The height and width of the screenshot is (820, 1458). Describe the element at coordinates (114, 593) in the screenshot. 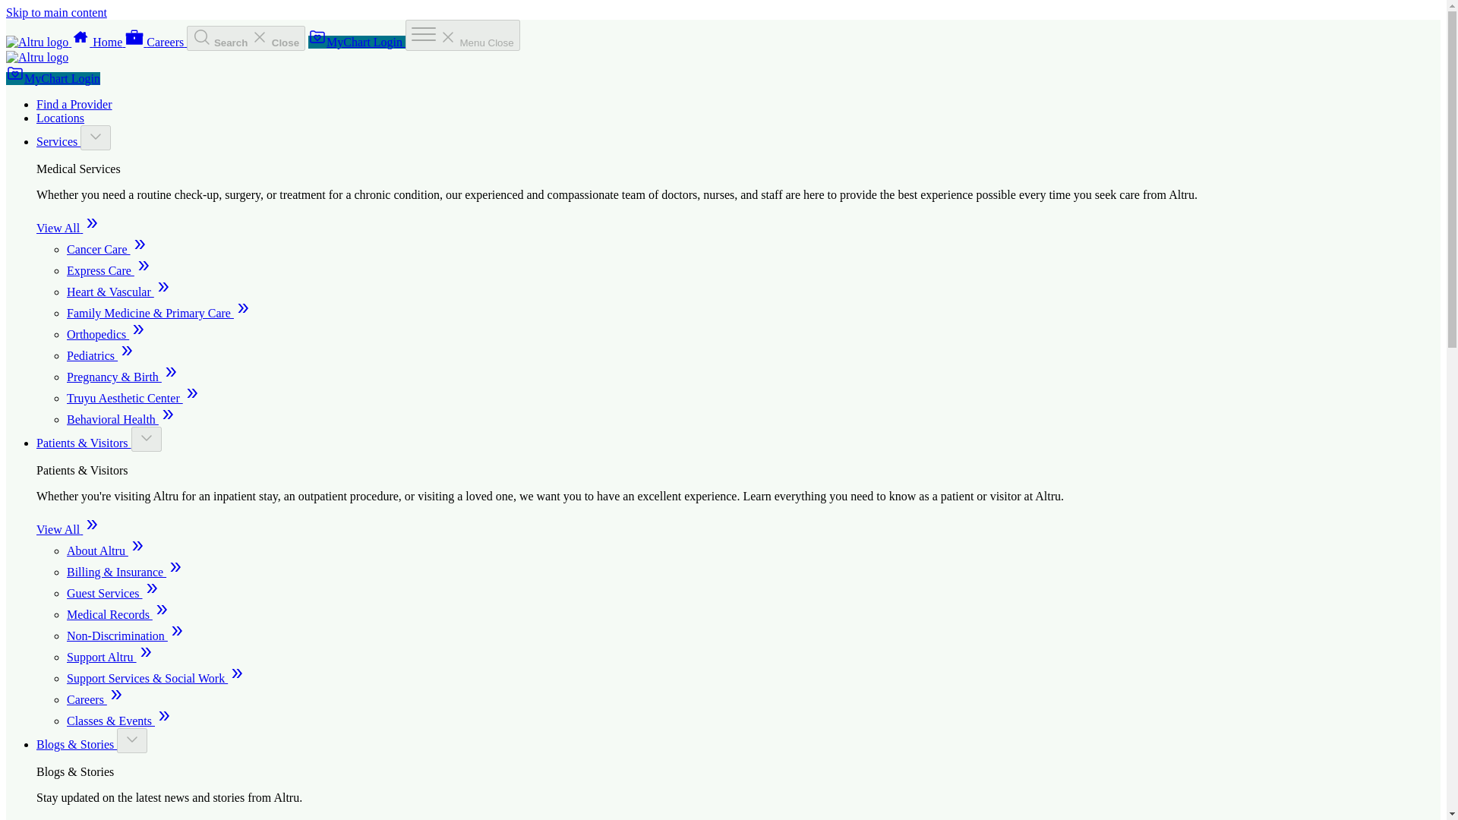

I see `Guest Services` at that location.